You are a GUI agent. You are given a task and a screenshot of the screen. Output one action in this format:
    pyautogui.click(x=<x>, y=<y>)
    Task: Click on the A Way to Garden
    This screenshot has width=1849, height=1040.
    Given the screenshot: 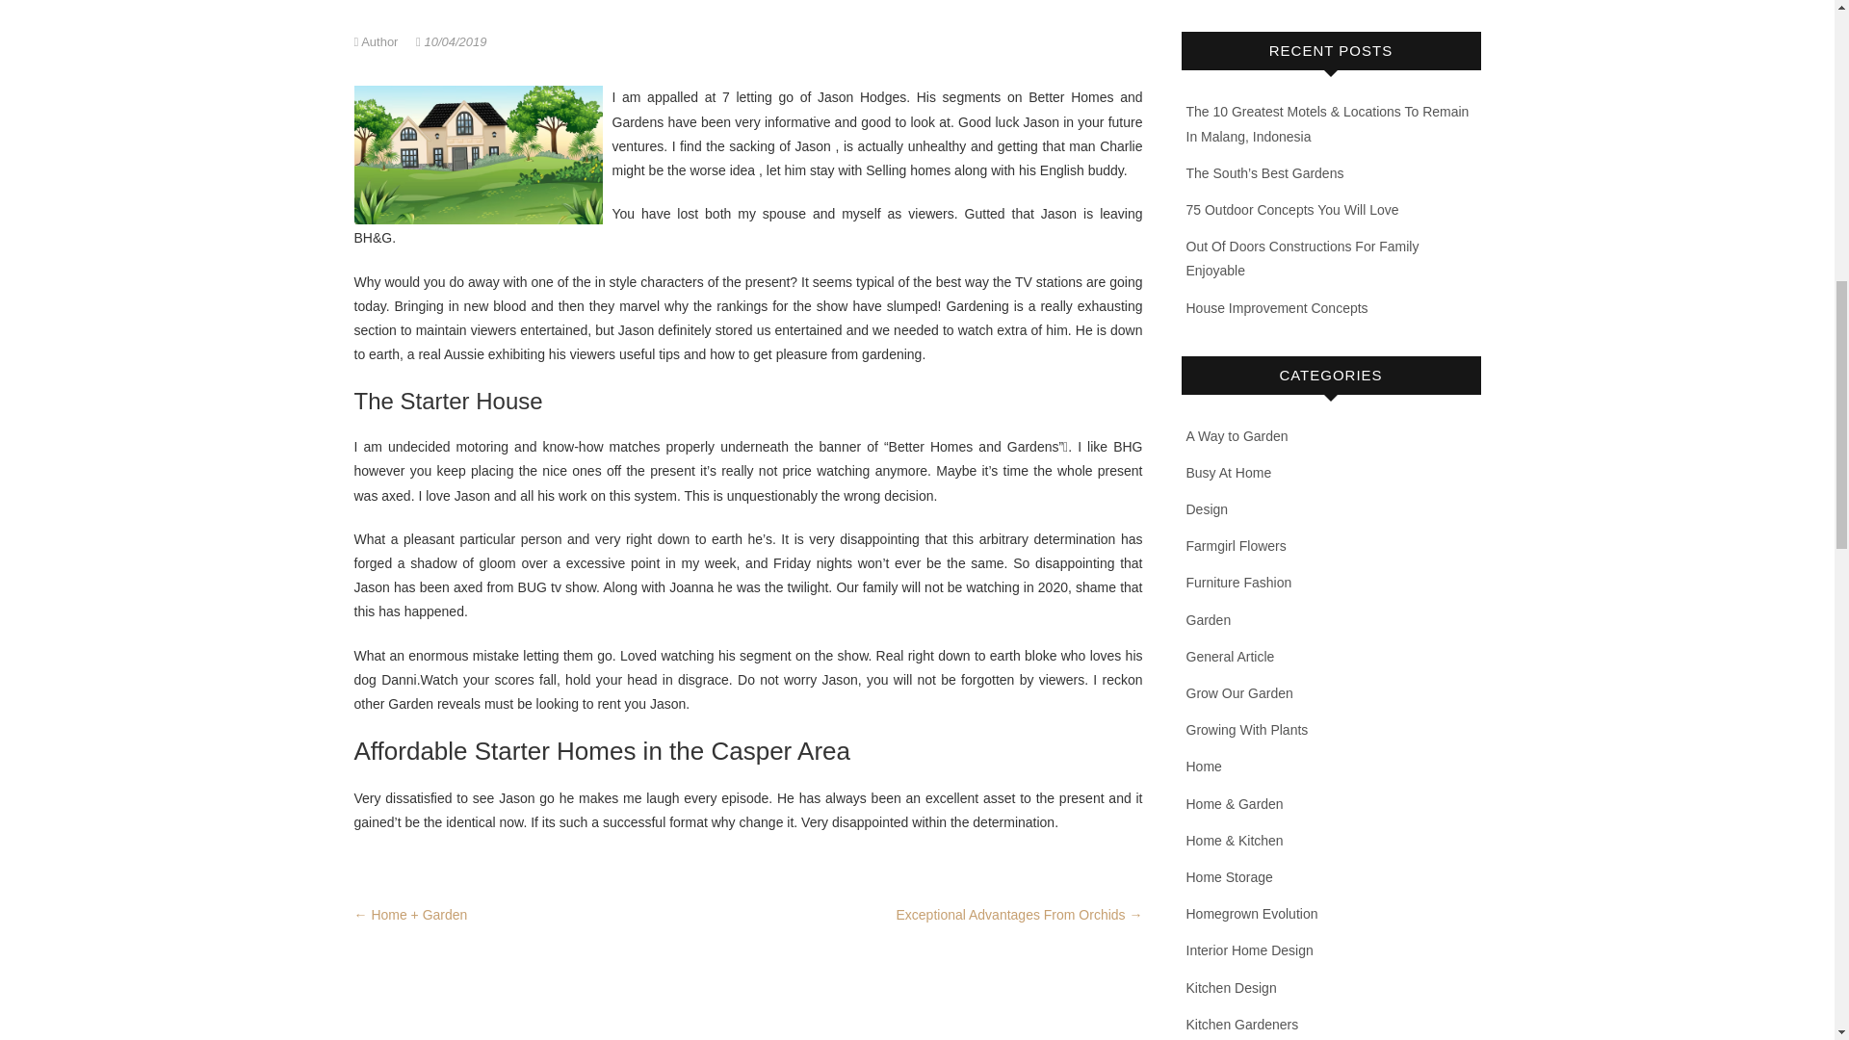 What is the action you would take?
    pyautogui.click(x=1237, y=435)
    